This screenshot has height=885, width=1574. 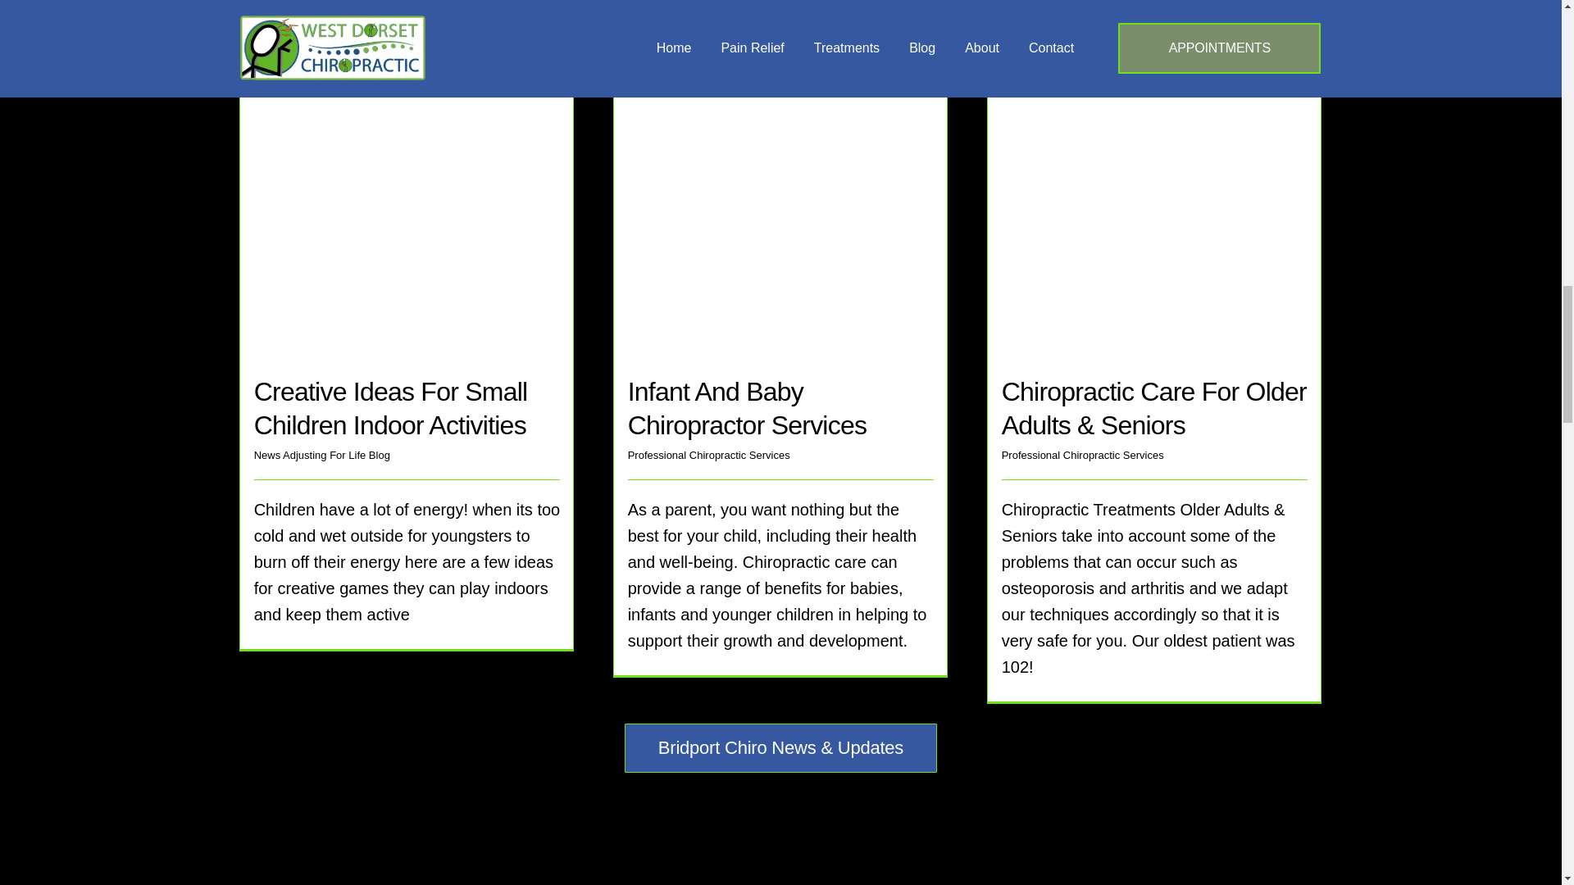 I want to click on Professional Chiropractic Services, so click(x=708, y=454).